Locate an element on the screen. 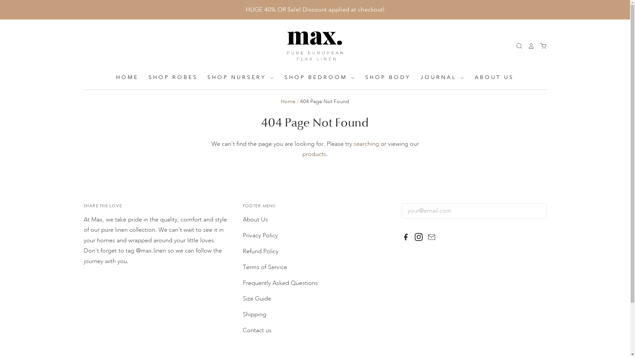 The width and height of the screenshot is (635, 357). SHOP ROBES is located at coordinates (168, 77).